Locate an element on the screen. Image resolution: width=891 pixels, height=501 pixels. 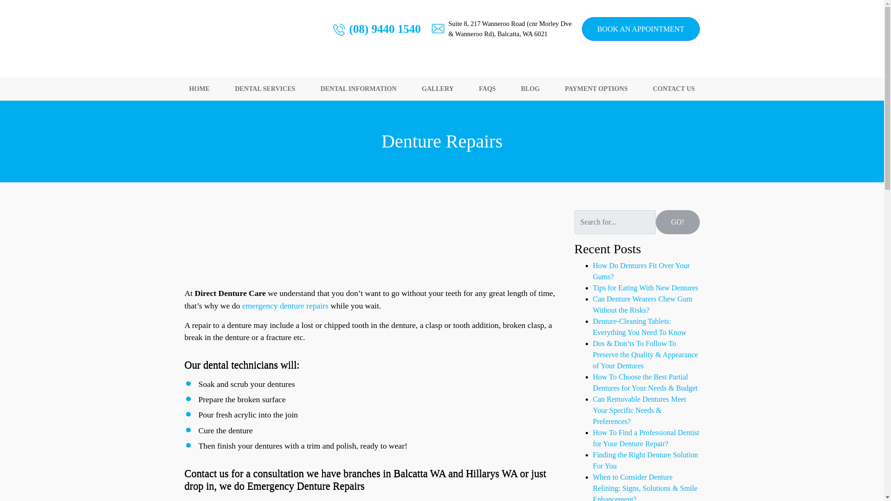
Denture-Cleaning Tablets: Everything You Need To Know is located at coordinates (640, 327).